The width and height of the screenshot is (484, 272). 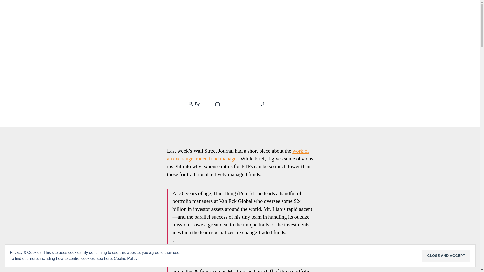 What do you see at coordinates (62, 12) in the screenshot?
I see `The International Investor` at bounding box center [62, 12].